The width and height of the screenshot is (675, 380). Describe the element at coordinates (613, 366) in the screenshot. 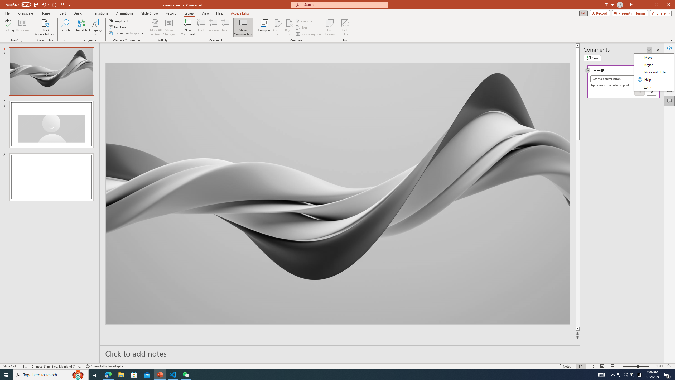

I see `Page down` at that location.